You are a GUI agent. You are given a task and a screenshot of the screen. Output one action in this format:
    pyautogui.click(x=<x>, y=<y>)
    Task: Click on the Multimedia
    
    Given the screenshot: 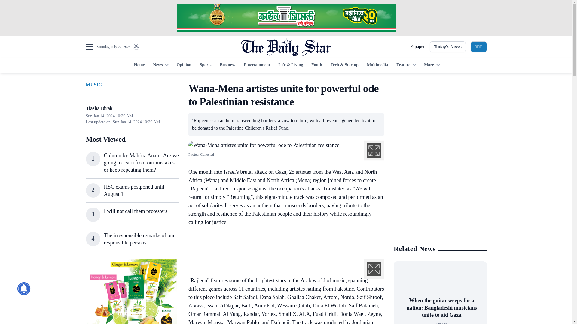 What is the action you would take?
    pyautogui.click(x=377, y=65)
    